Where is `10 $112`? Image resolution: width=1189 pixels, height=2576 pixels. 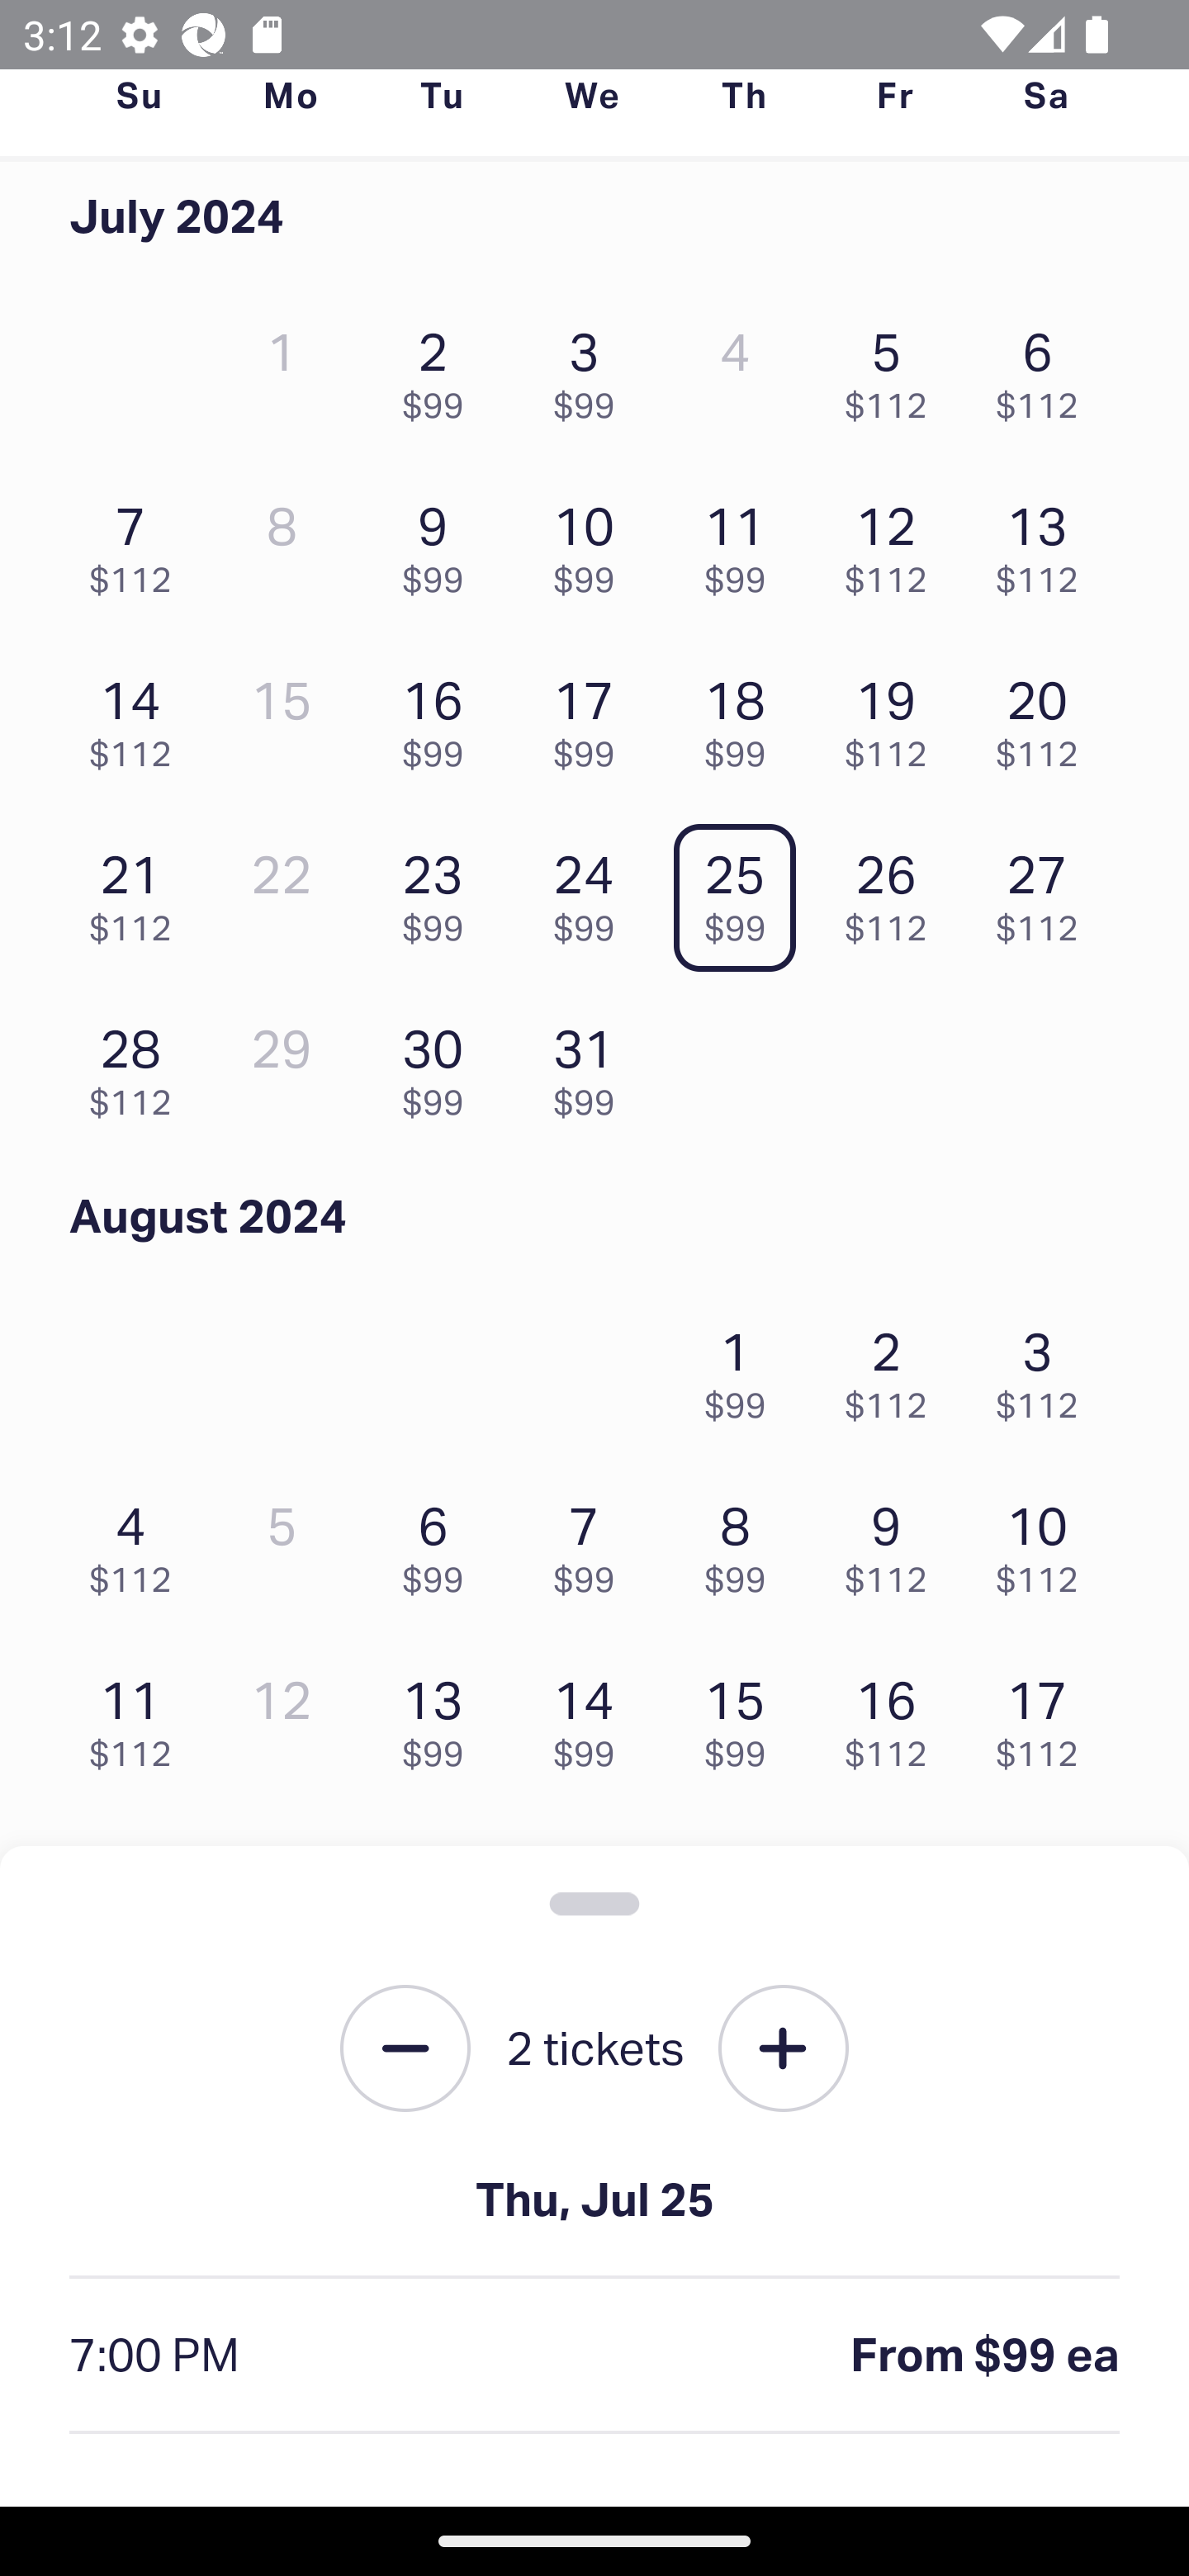 10 $112 is located at coordinates (1045, 1541).